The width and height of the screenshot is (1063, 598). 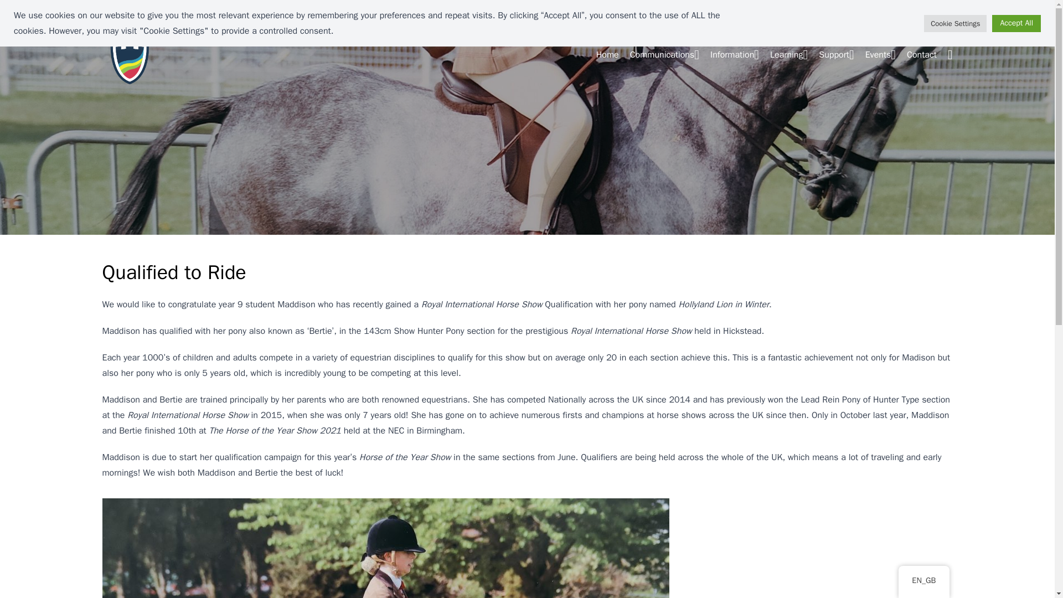 I want to click on Information, so click(x=734, y=54).